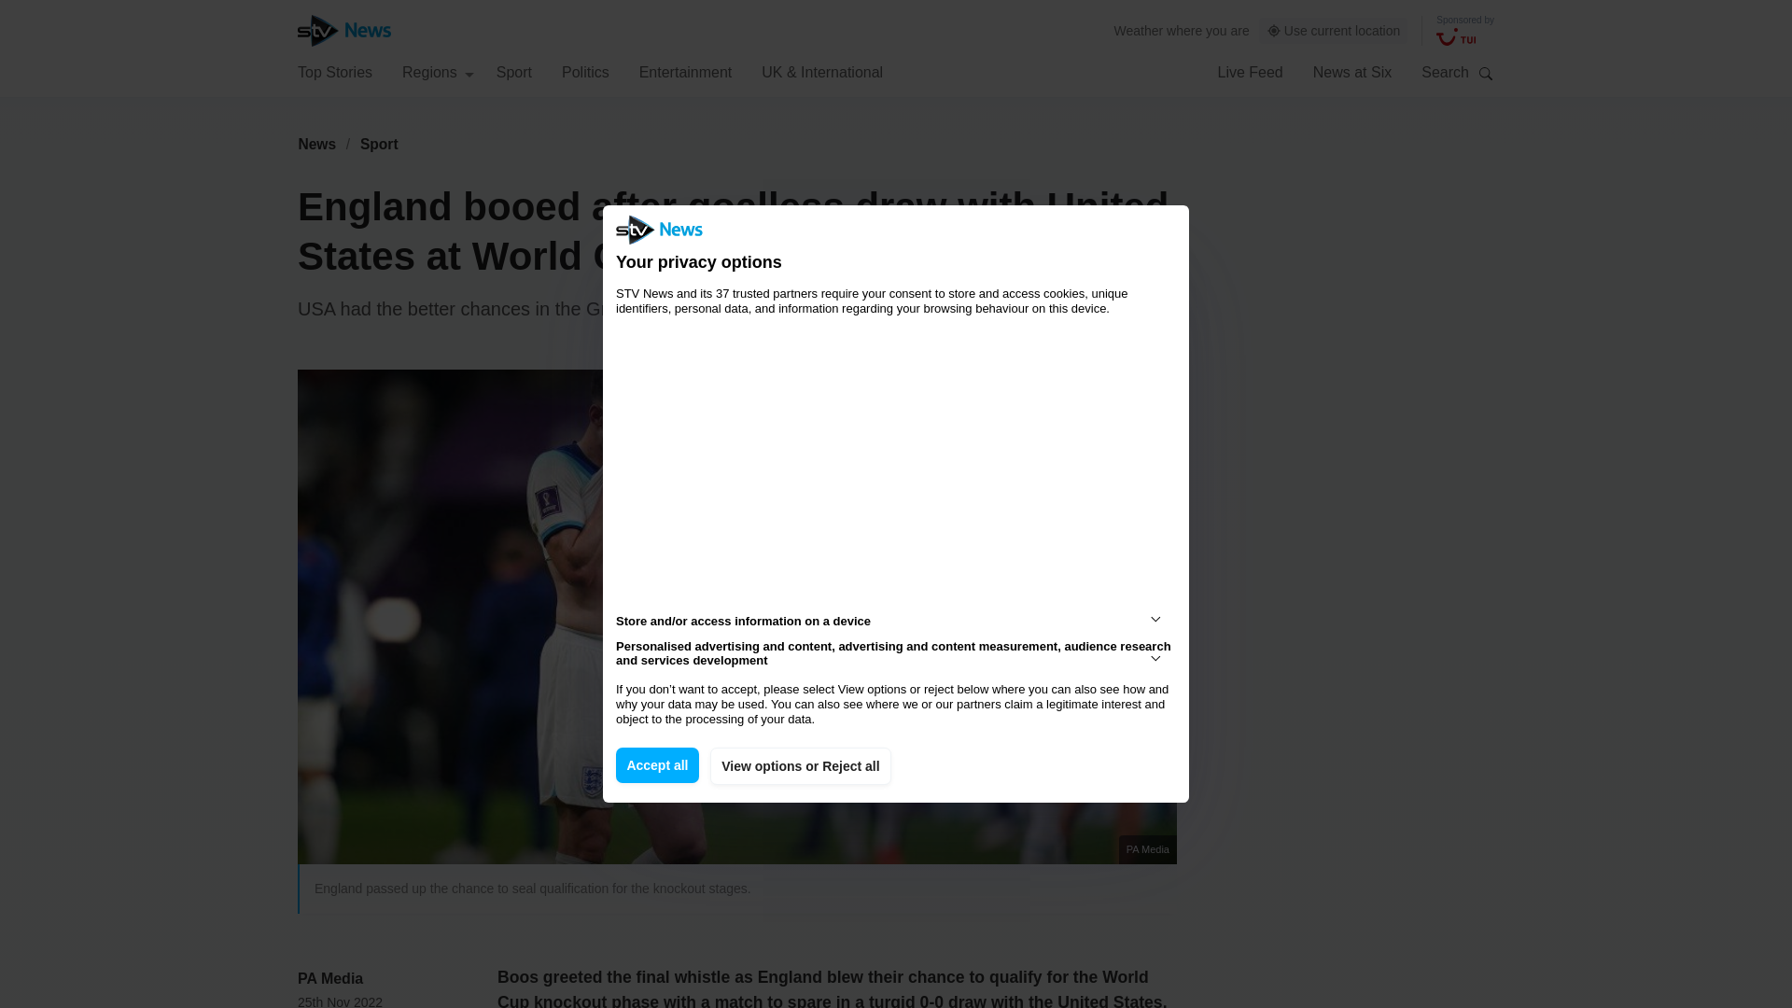  What do you see at coordinates (316, 144) in the screenshot?
I see `News` at bounding box center [316, 144].